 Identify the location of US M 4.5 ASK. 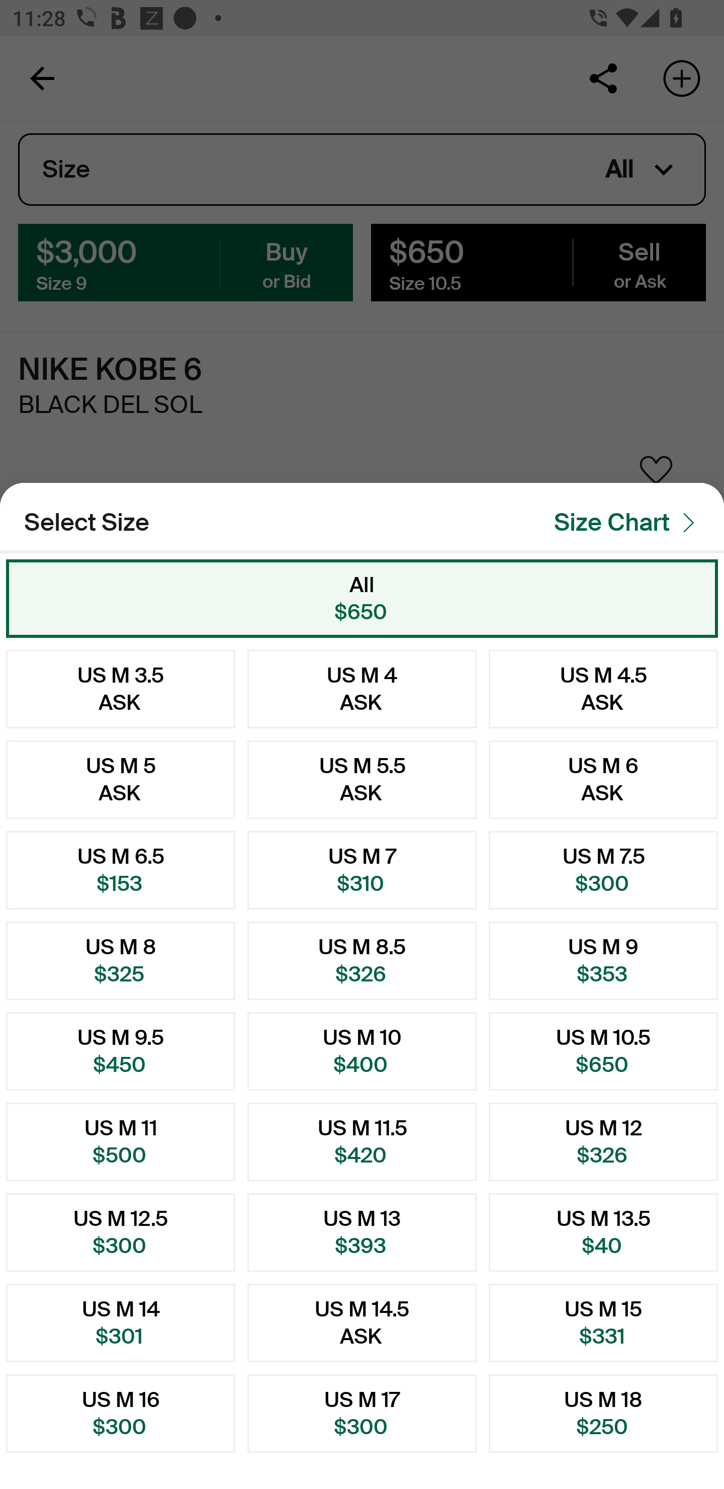
(603, 688).